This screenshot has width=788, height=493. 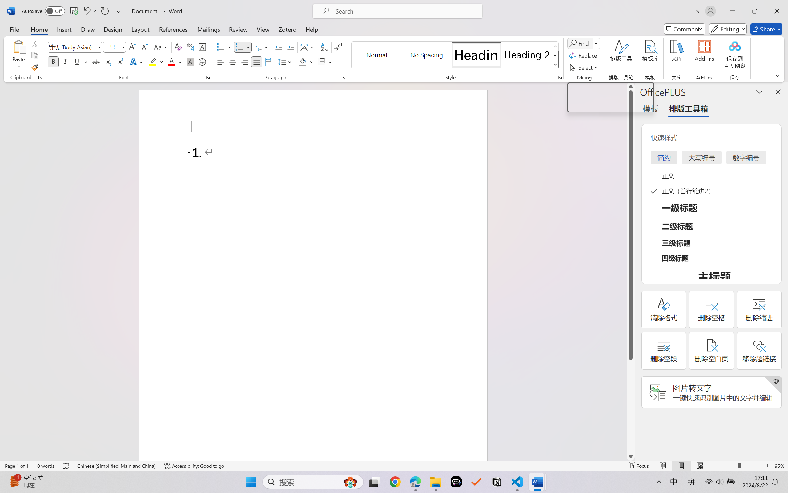 What do you see at coordinates (116, 466) in the screenshot?
I see `Language Chinese (Simplified, Mainland China)` at bounding box center [116, 466].